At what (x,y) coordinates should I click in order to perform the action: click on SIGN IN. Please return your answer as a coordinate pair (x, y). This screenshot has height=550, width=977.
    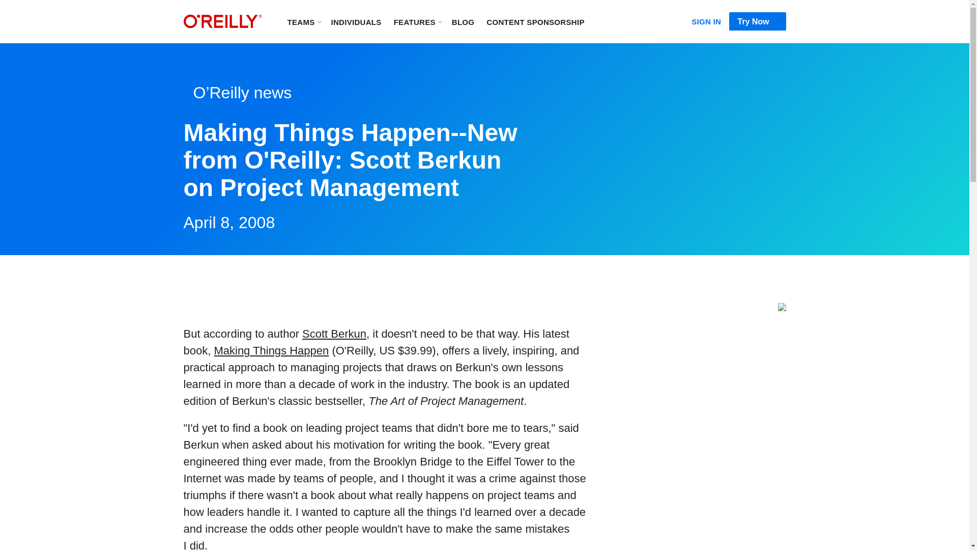
    Looking at the image, I should click on (706, 19).